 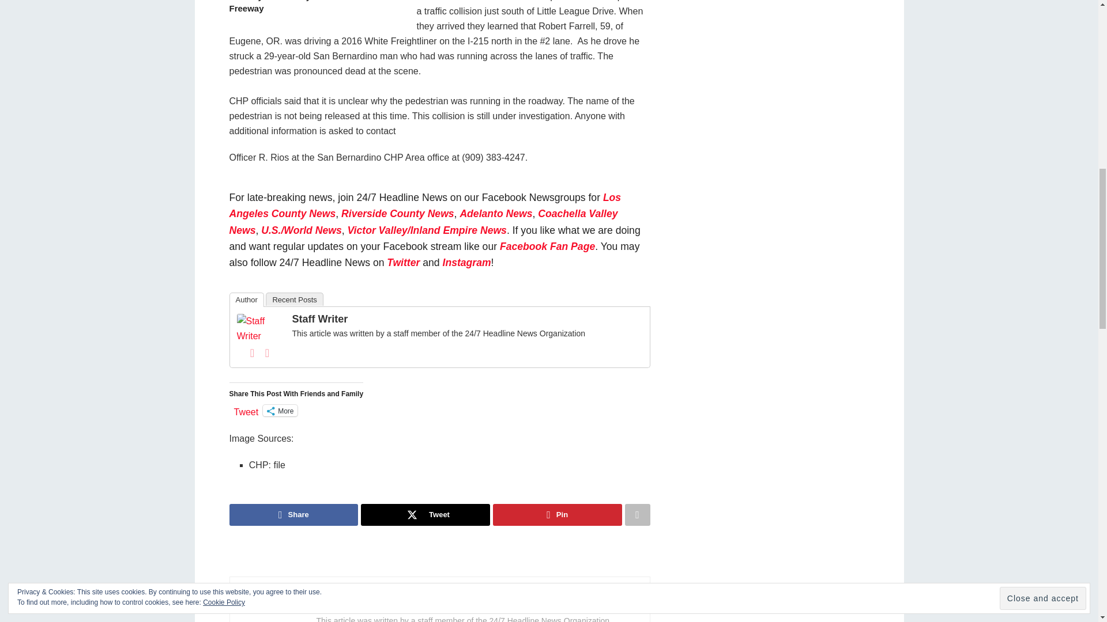 What do you see at coordinates (253, 352) in the screenshot?
I see `Facebook` at bounding box center [253, 352].